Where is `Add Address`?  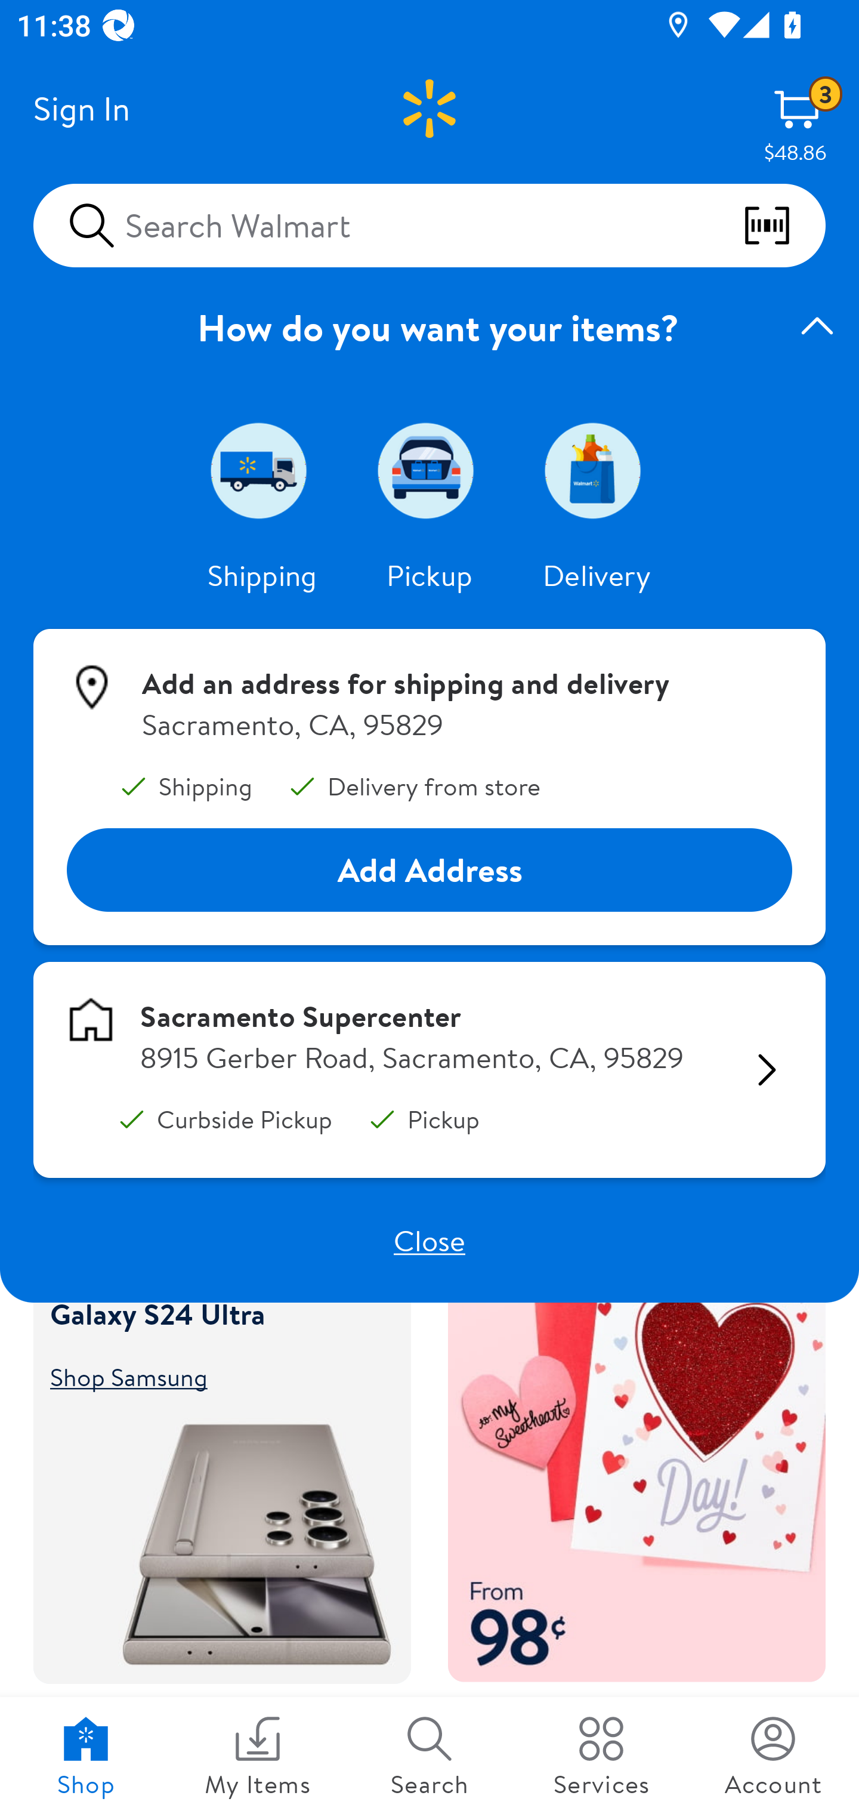 Add Address is located at coordinates (429, 871).